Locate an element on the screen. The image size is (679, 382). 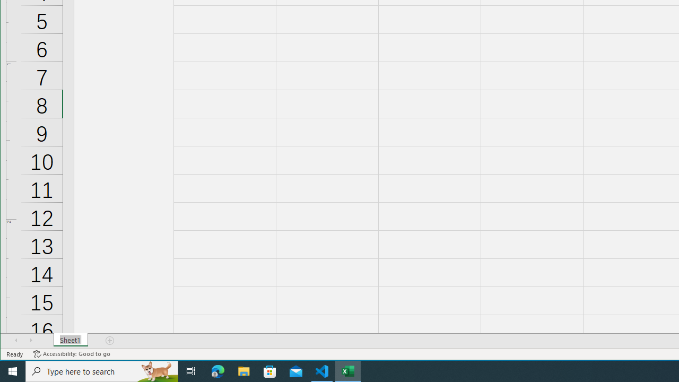
Task View is located at coordinates (191, 371).